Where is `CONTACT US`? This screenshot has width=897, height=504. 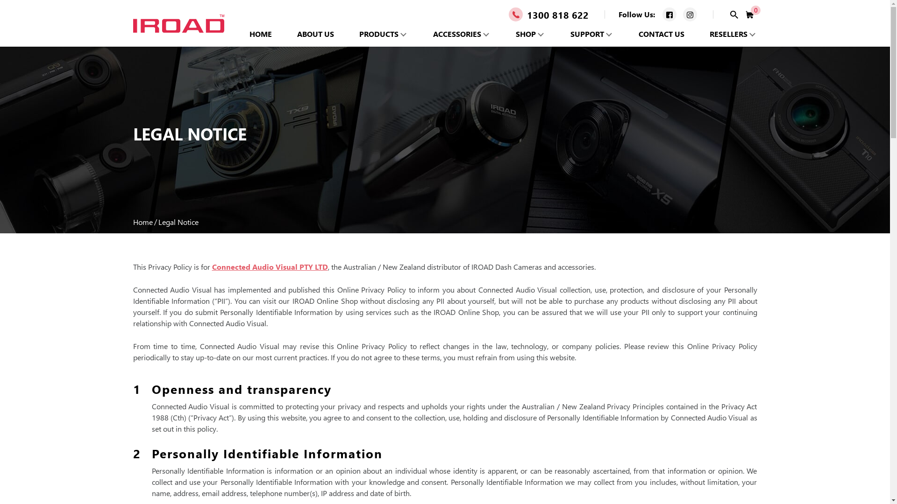 CONTACT US is located at coordinates (662, 34).